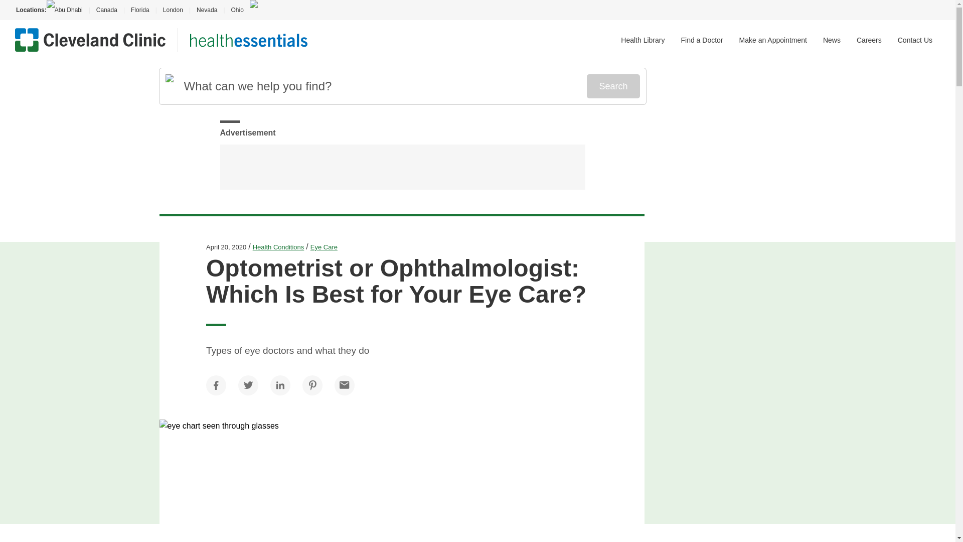 This screenshot has width=963, height=542. Describe the element at coordinates (869, 40) in the screenshot. I see `Careers` at that location.